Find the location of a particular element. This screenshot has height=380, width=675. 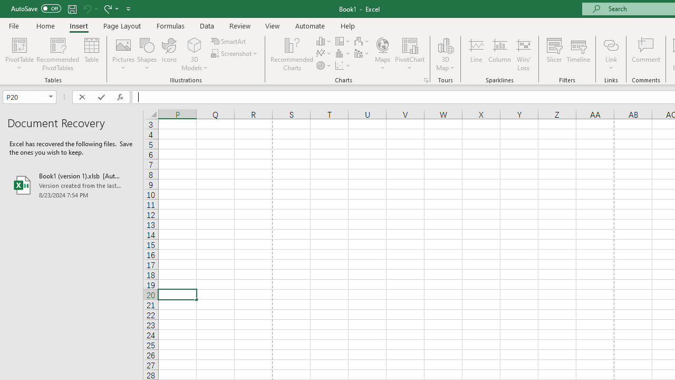

Link is located at coordinates (611, 54).